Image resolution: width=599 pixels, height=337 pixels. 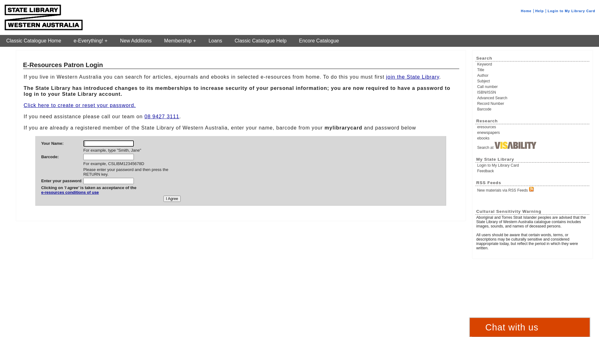 I want to click on Barcode, so click(x=533, y=109).